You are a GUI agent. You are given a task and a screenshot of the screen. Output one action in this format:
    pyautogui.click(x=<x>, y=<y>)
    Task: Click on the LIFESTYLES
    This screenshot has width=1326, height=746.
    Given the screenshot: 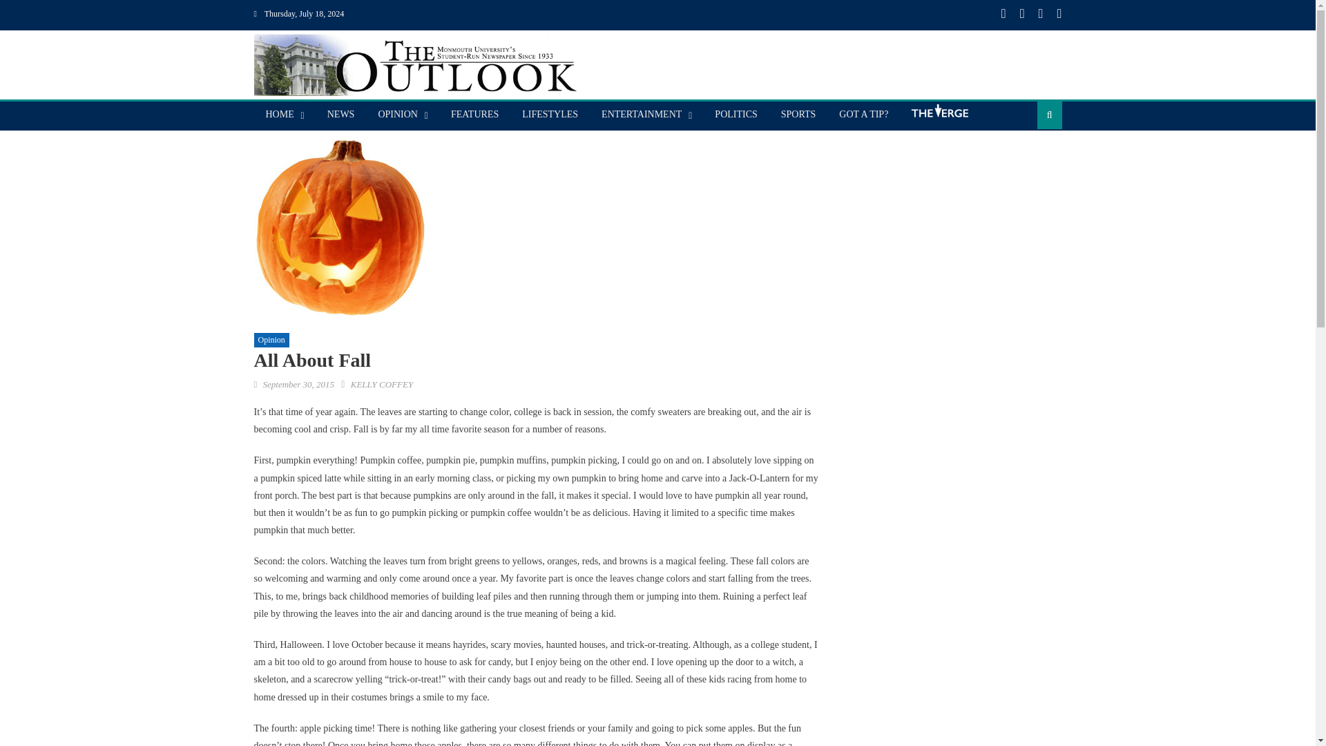 What is the action you would take?
    pyautogui.click(x=550, y=114)
    